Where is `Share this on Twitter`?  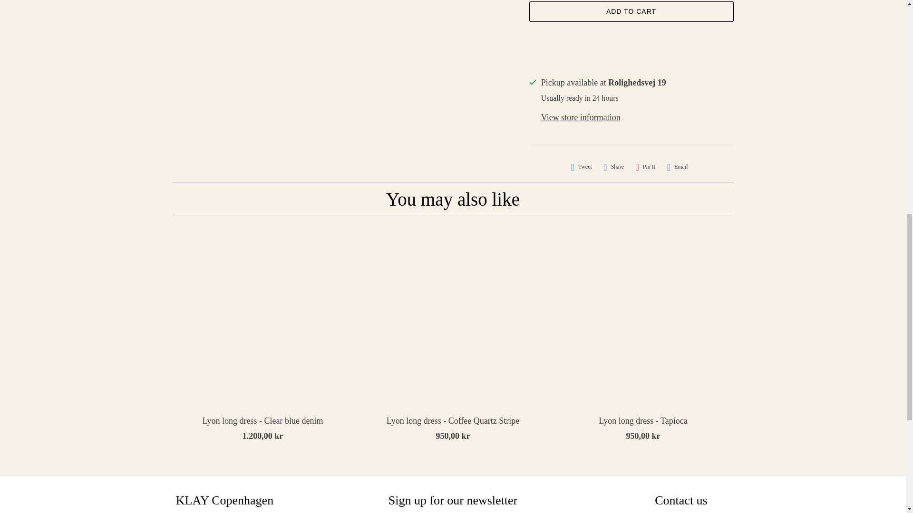 Share this on Twitter is located at coordinates (581, 167).